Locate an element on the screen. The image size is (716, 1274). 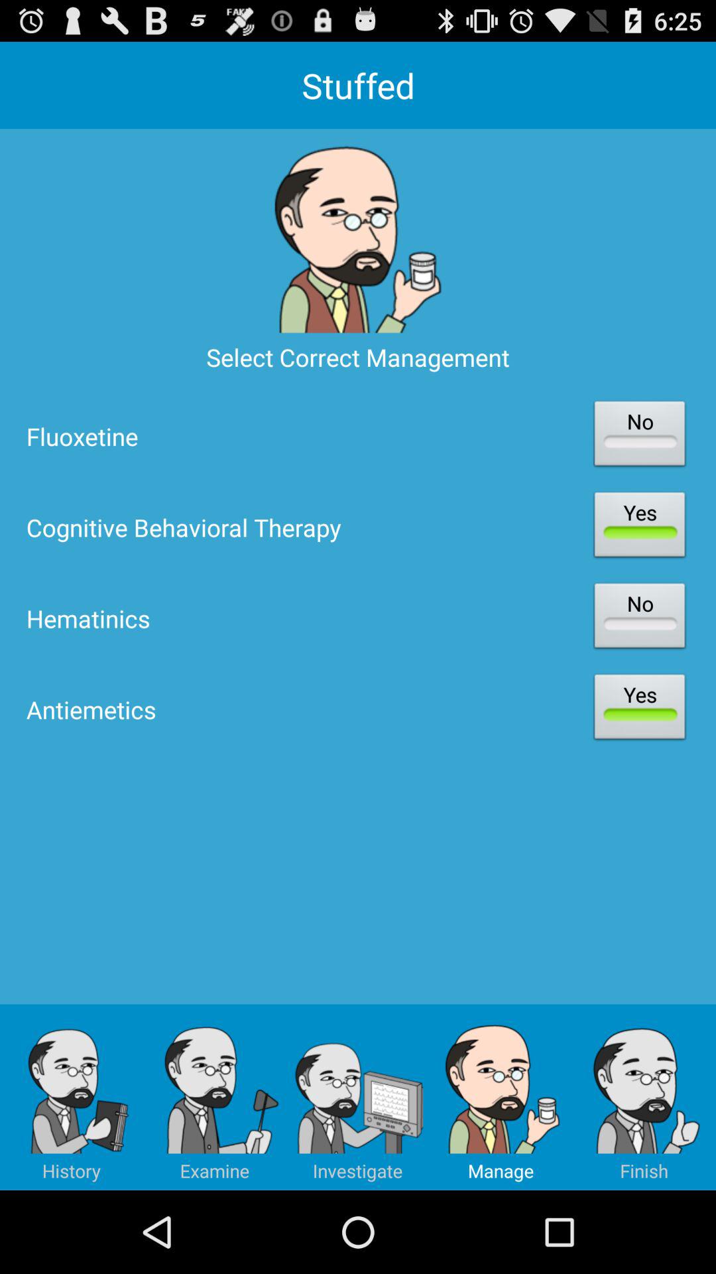
click on the button right to history at bottom is located at coordinates (215, 1097).